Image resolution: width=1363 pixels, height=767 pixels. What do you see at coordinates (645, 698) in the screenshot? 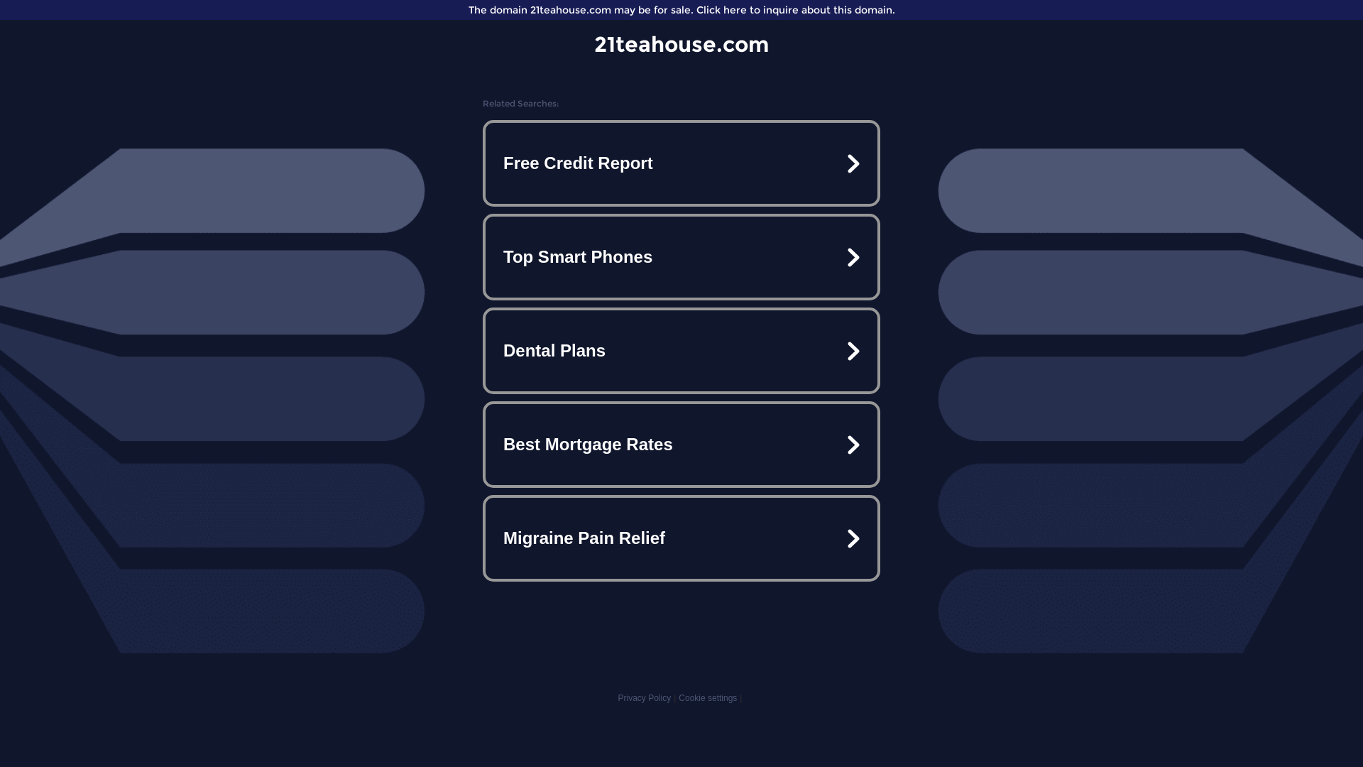
I see `Privacy Policy` at bounding box center [645, 698].